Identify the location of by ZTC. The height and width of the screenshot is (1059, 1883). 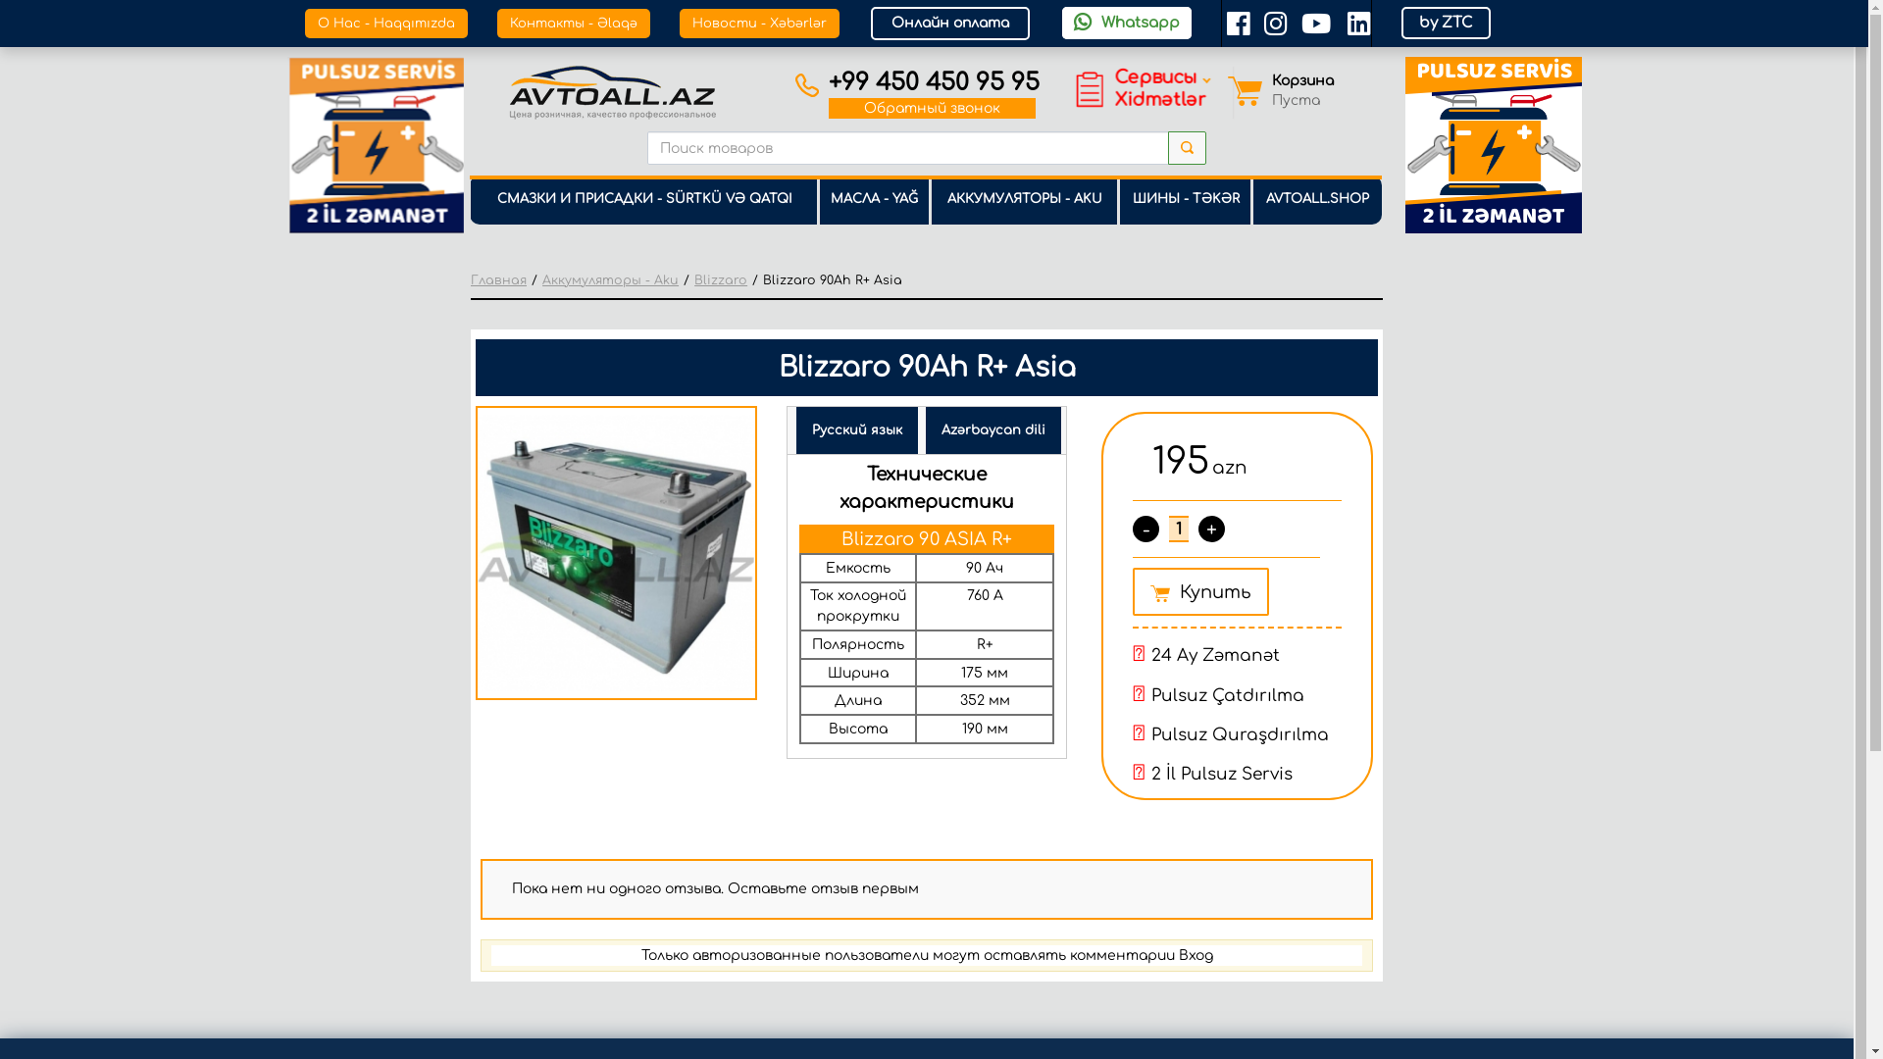
(1446, 24).